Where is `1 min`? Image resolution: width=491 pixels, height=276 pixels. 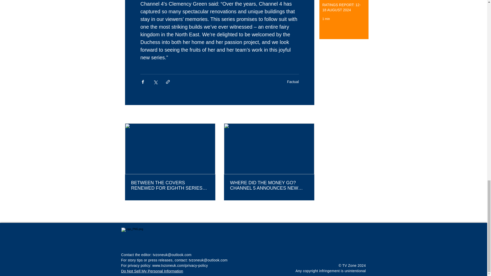 1 min is located at coordinates (326, 19).